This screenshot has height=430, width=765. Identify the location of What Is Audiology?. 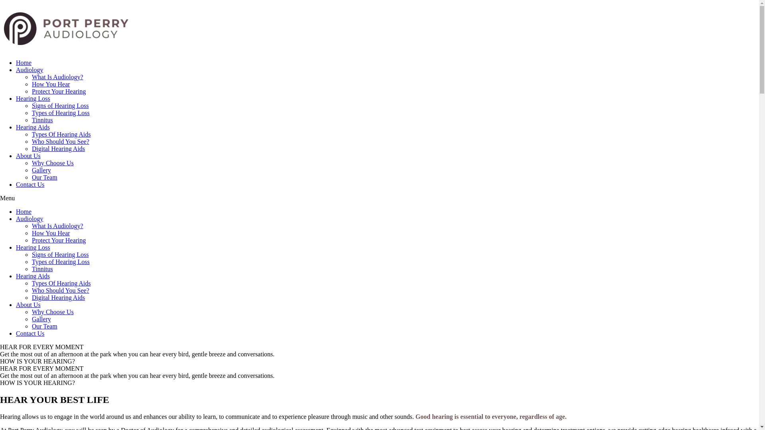
(57, 77).